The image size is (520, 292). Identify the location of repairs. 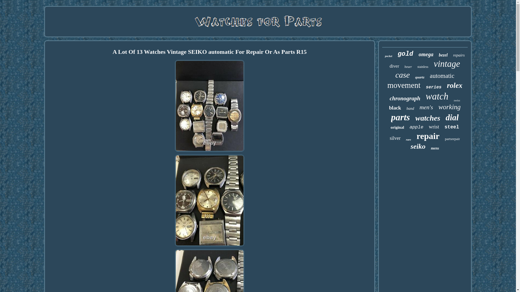
(459, 55).